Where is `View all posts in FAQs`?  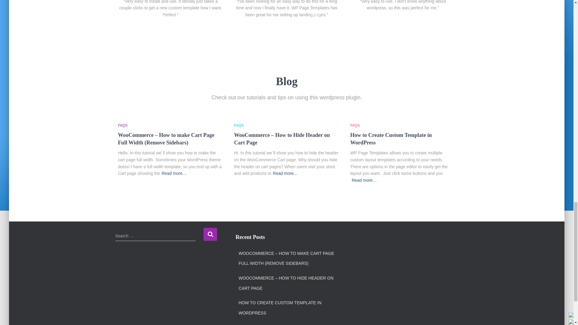 View all posts in FAQs is located at coordinates (123, 125).